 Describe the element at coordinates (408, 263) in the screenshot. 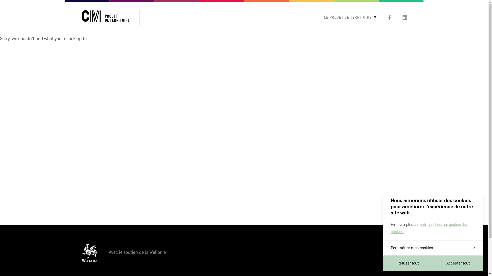

I see `Refuser tout` at that location.